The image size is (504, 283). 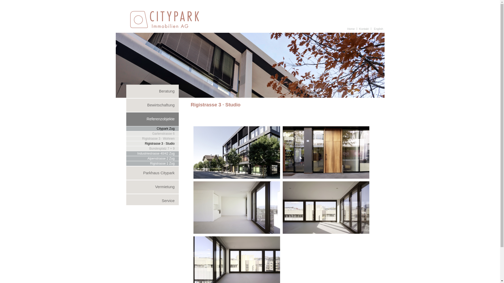 What do you see at coordinates (326, 232) in the screenshot?
I see `Rigistrasse 3 Studio-4` at bounding box center [326, 232].